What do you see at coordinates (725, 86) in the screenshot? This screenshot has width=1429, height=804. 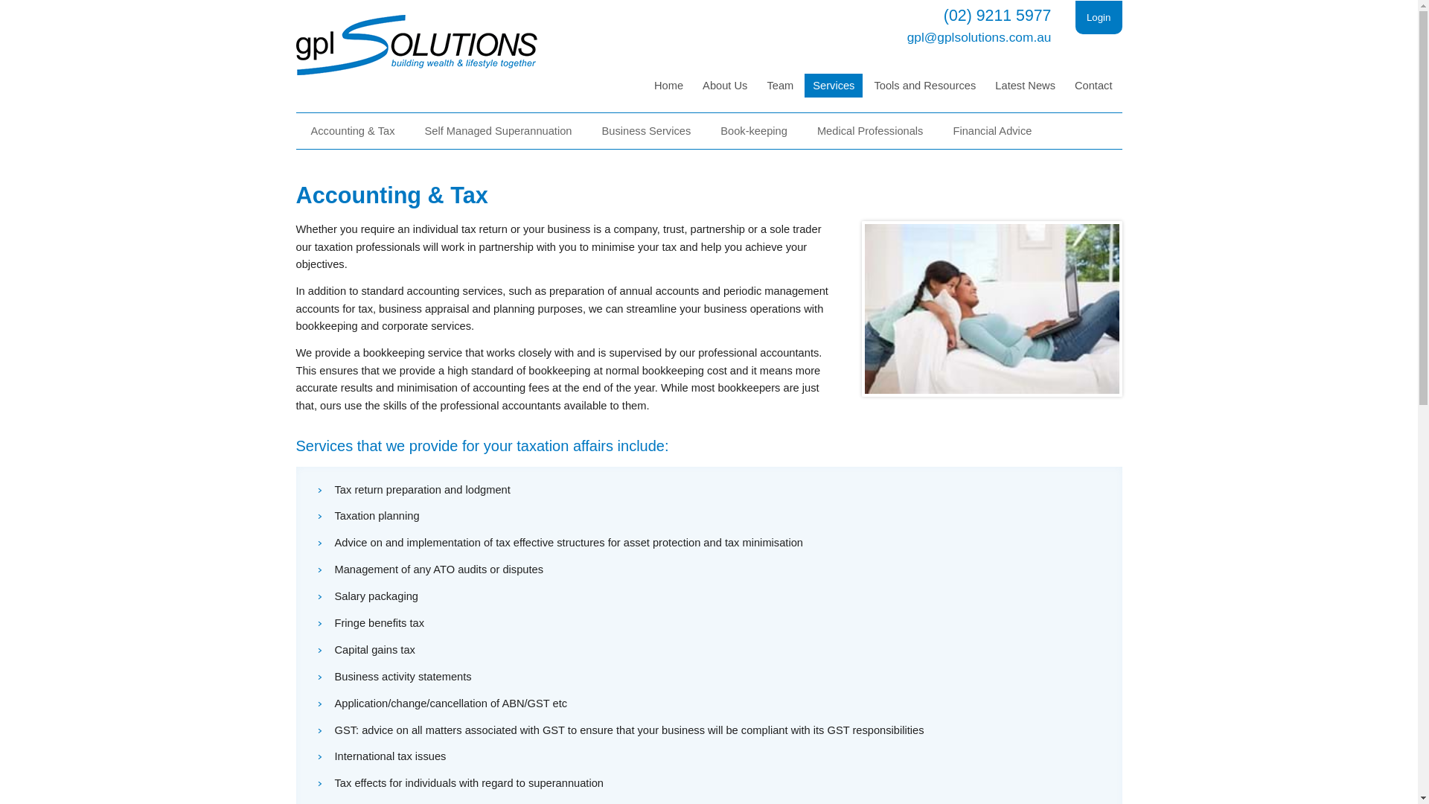 I see `About Us` at bounding box center [725, 86].